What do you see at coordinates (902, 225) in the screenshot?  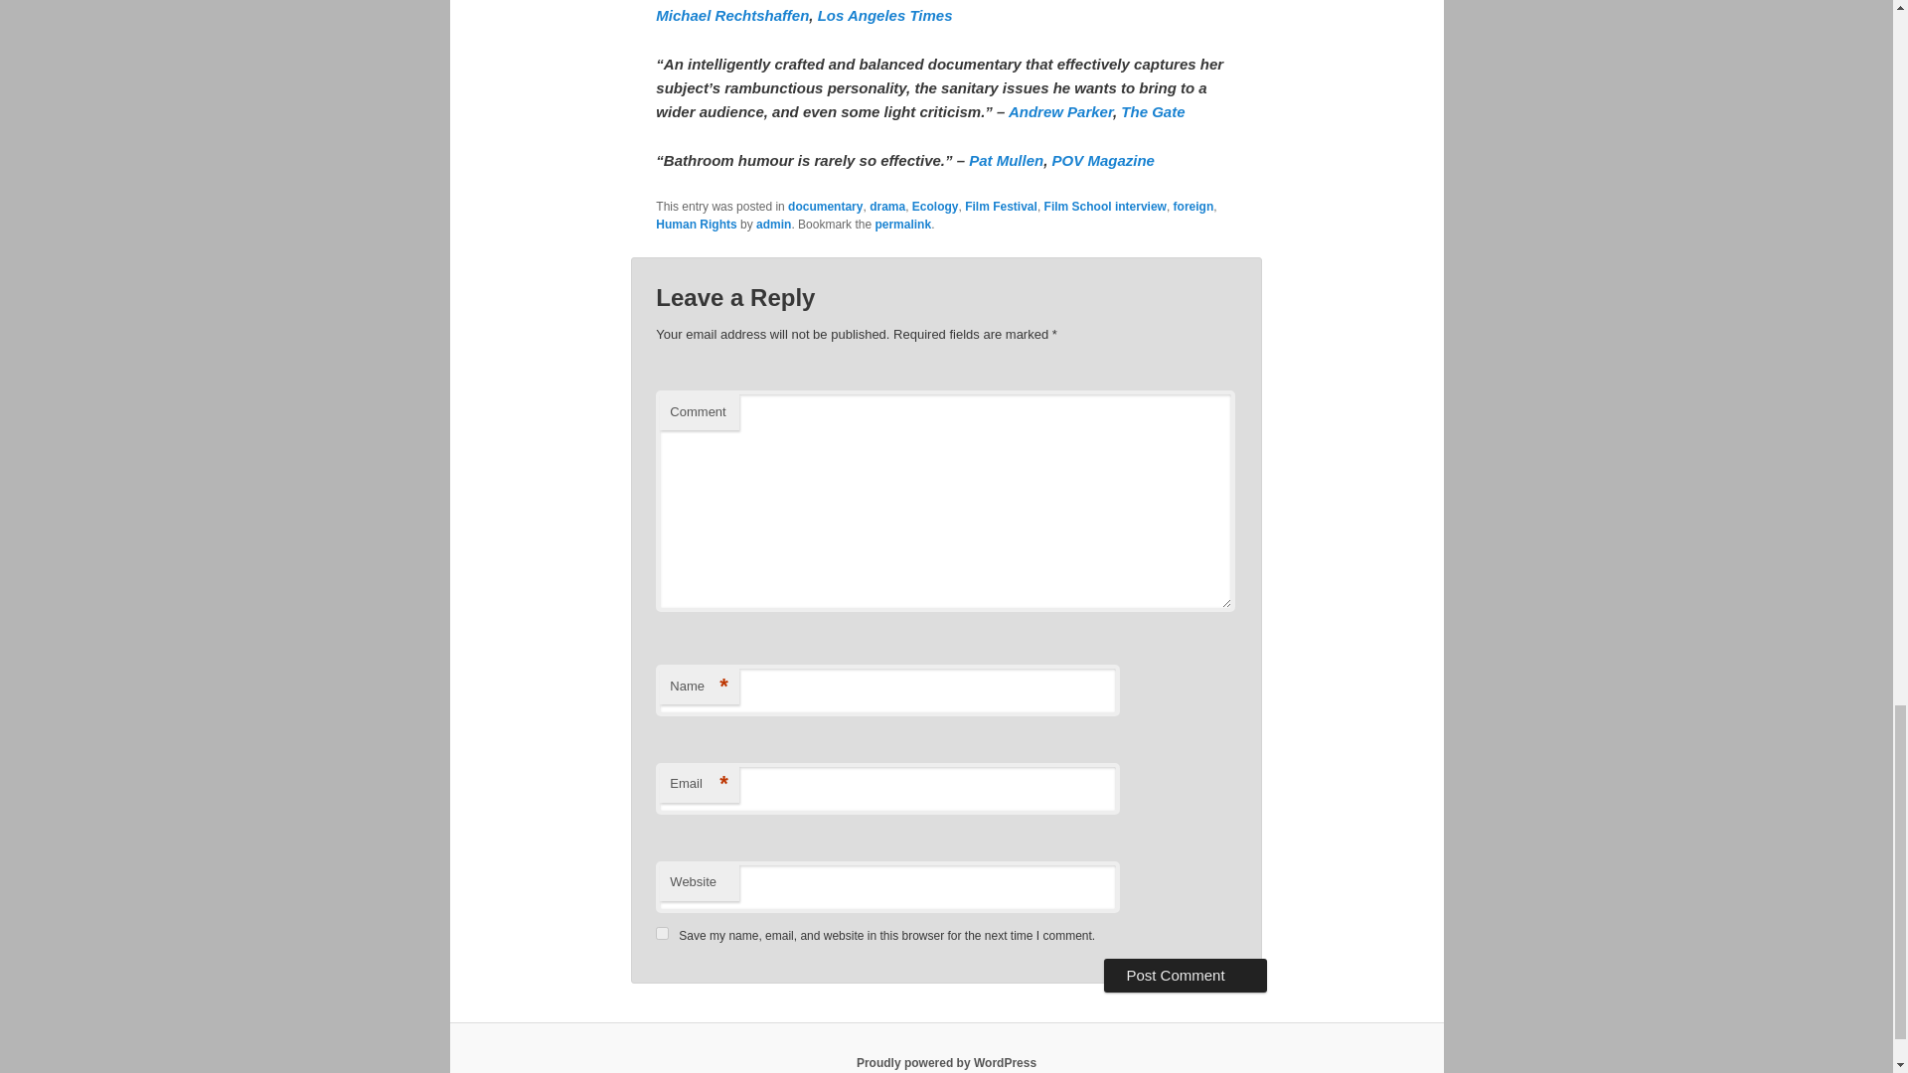 I see `permalink` at bounding box center [902, 225].